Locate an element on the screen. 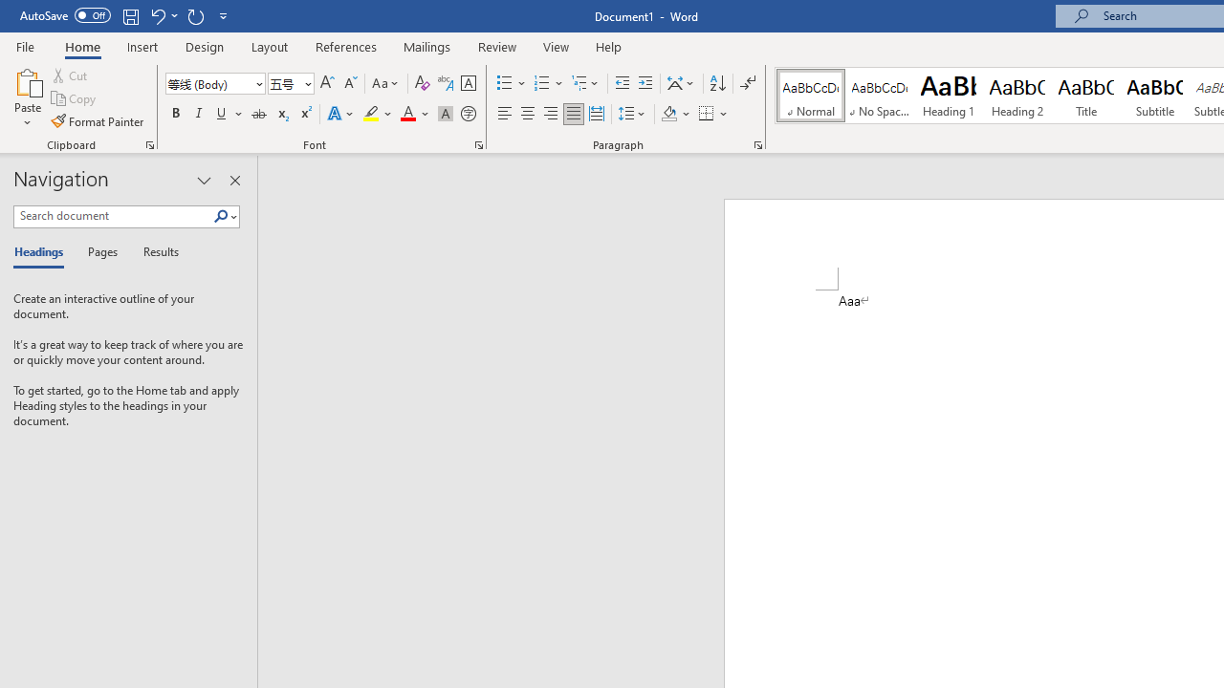 The width and height of the screenshot is (1224, 688). Numbering is located at coordinates (541, 84).